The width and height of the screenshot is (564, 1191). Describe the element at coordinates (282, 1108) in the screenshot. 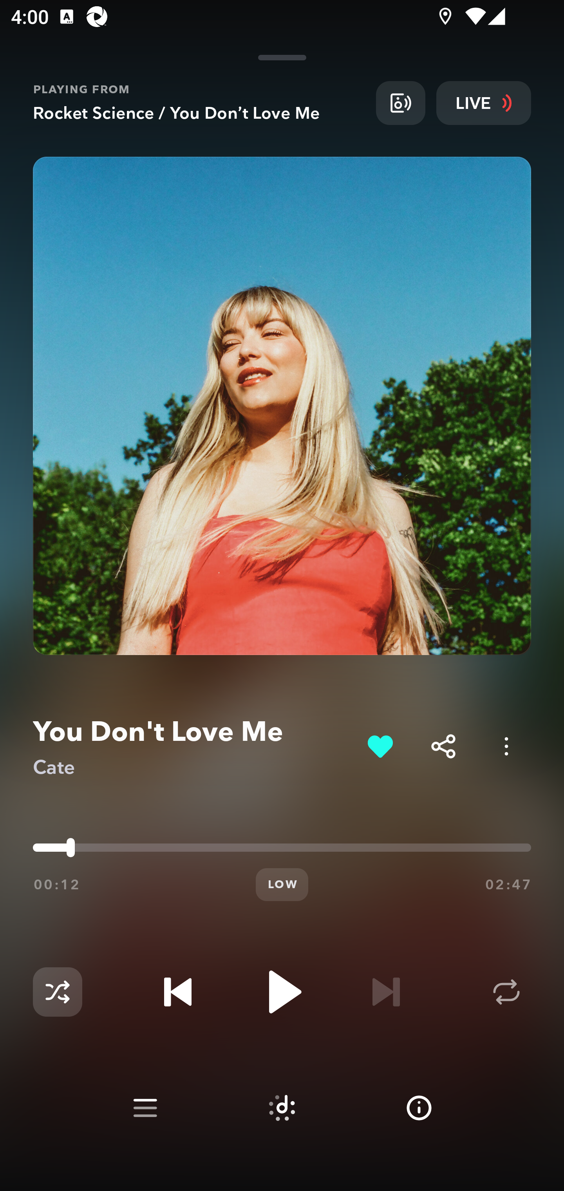

I see `Suggested tracks` at that location.